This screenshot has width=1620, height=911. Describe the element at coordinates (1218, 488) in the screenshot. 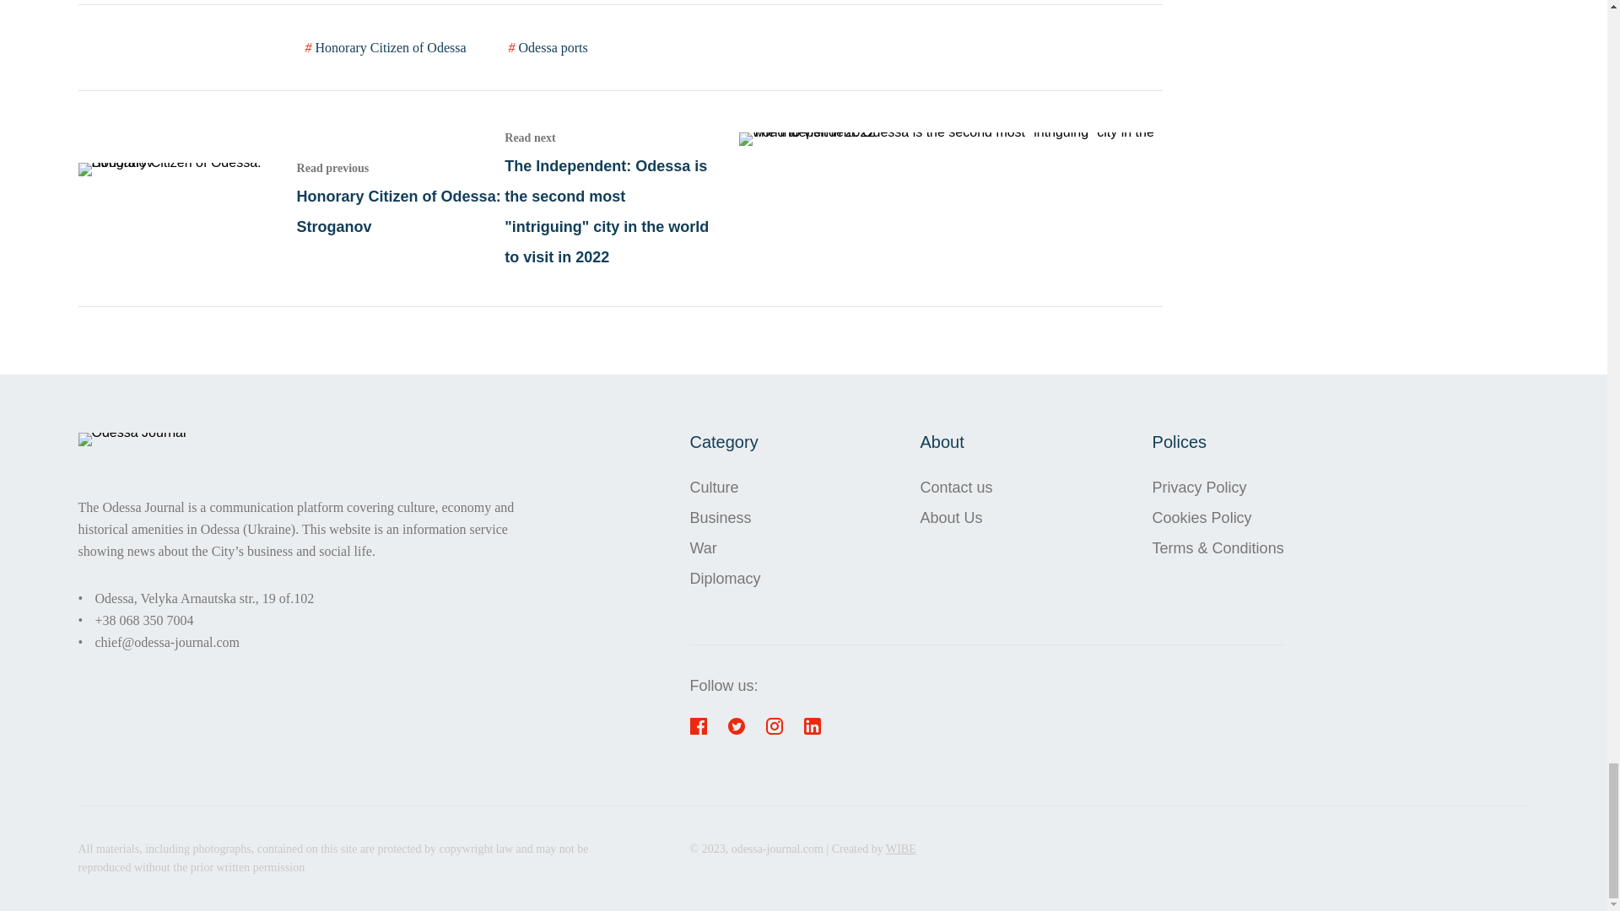

I see `Odessa, Velyka Arnautska str., 19 of.102` at that location.